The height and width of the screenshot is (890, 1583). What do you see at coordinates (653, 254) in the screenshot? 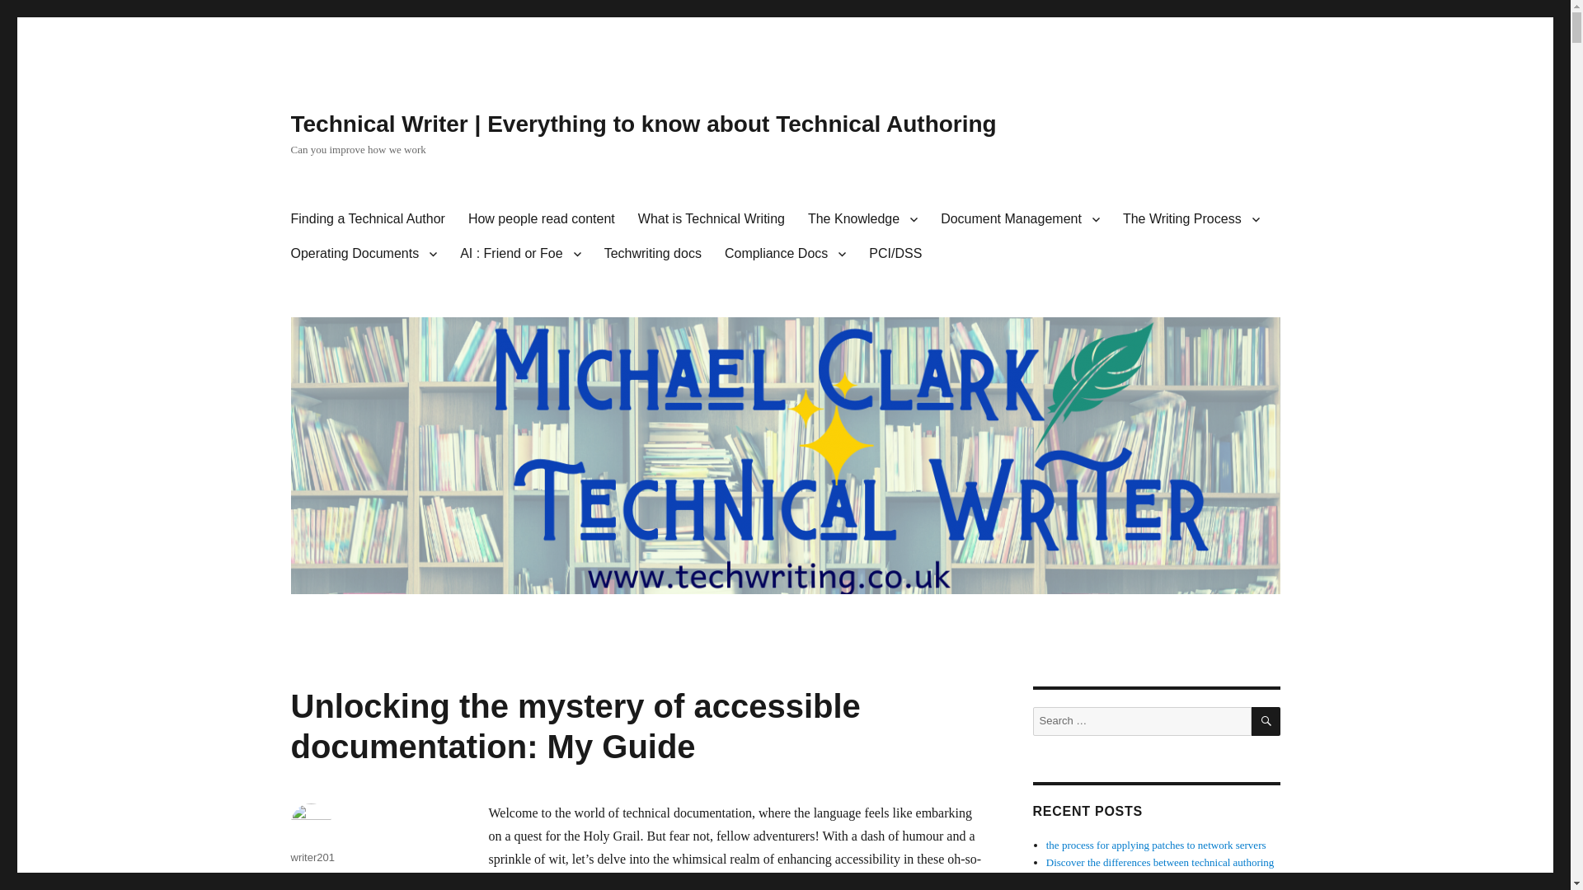
I see `Techwriting docs` at bounding box center [653, 254].